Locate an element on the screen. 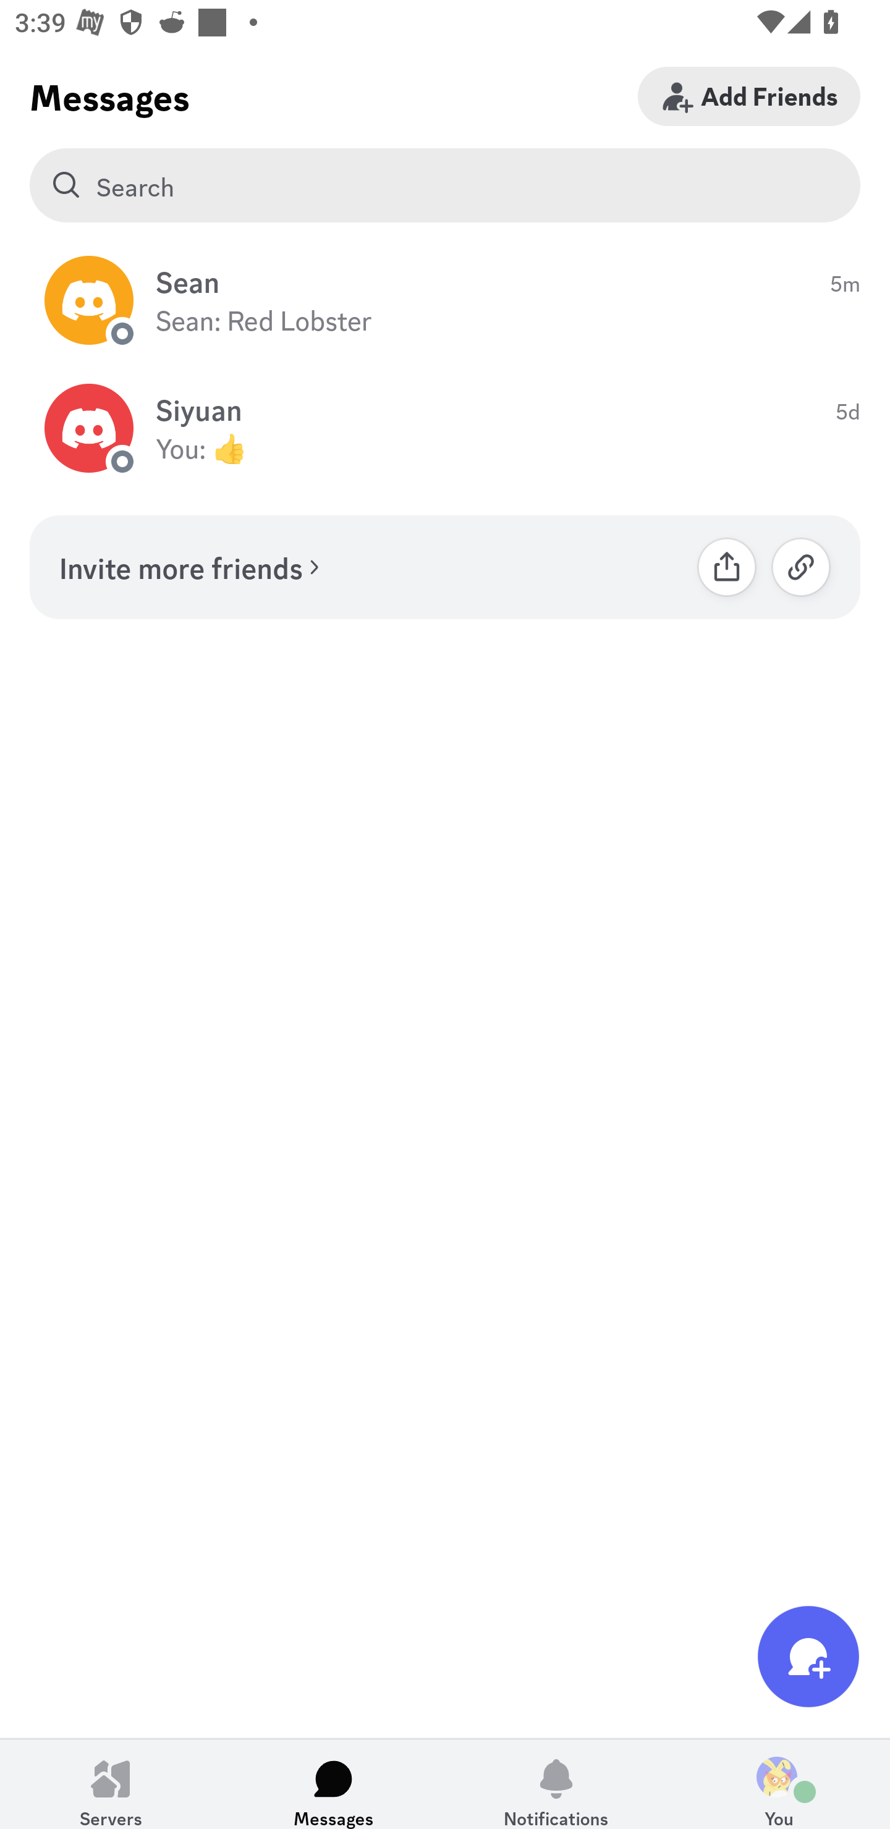 The image size is (890, 1829). New Message is located at coordinates (808, 1656).